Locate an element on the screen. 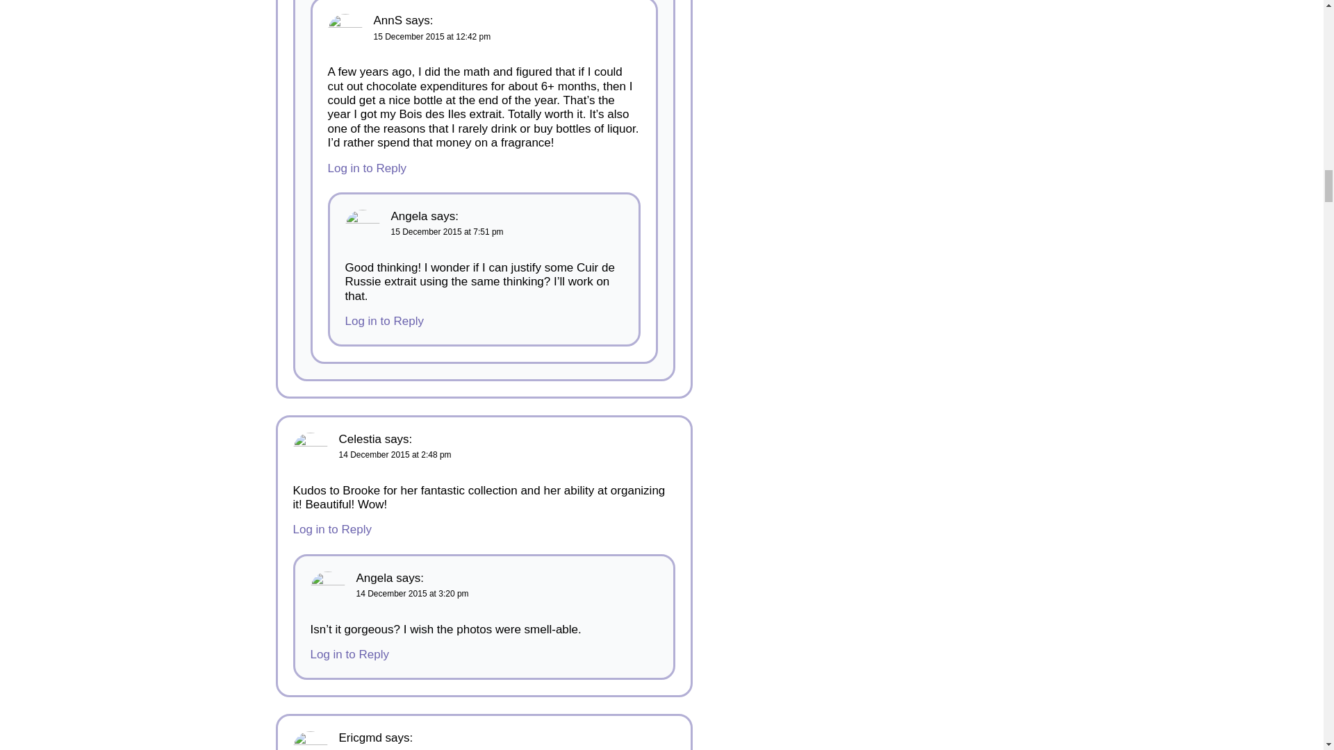 This screenshot has width=1334, height=750. Log in to Reply is located at coordinates (367, 168).